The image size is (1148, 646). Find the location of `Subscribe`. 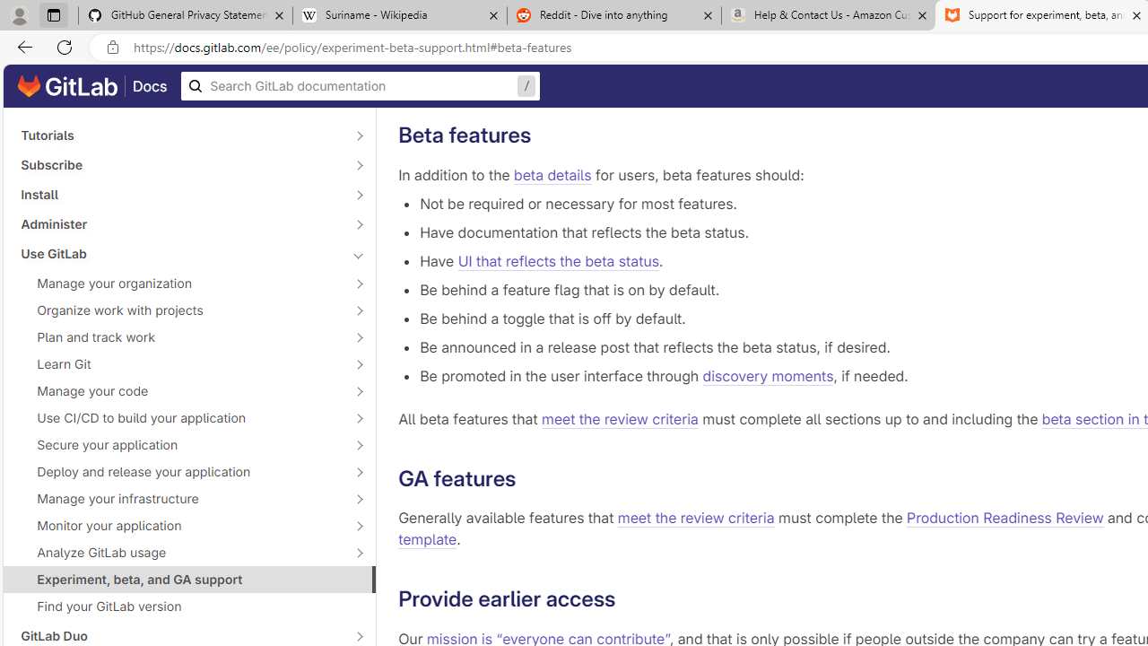

Subscribe is located at coordinates (179, 165).